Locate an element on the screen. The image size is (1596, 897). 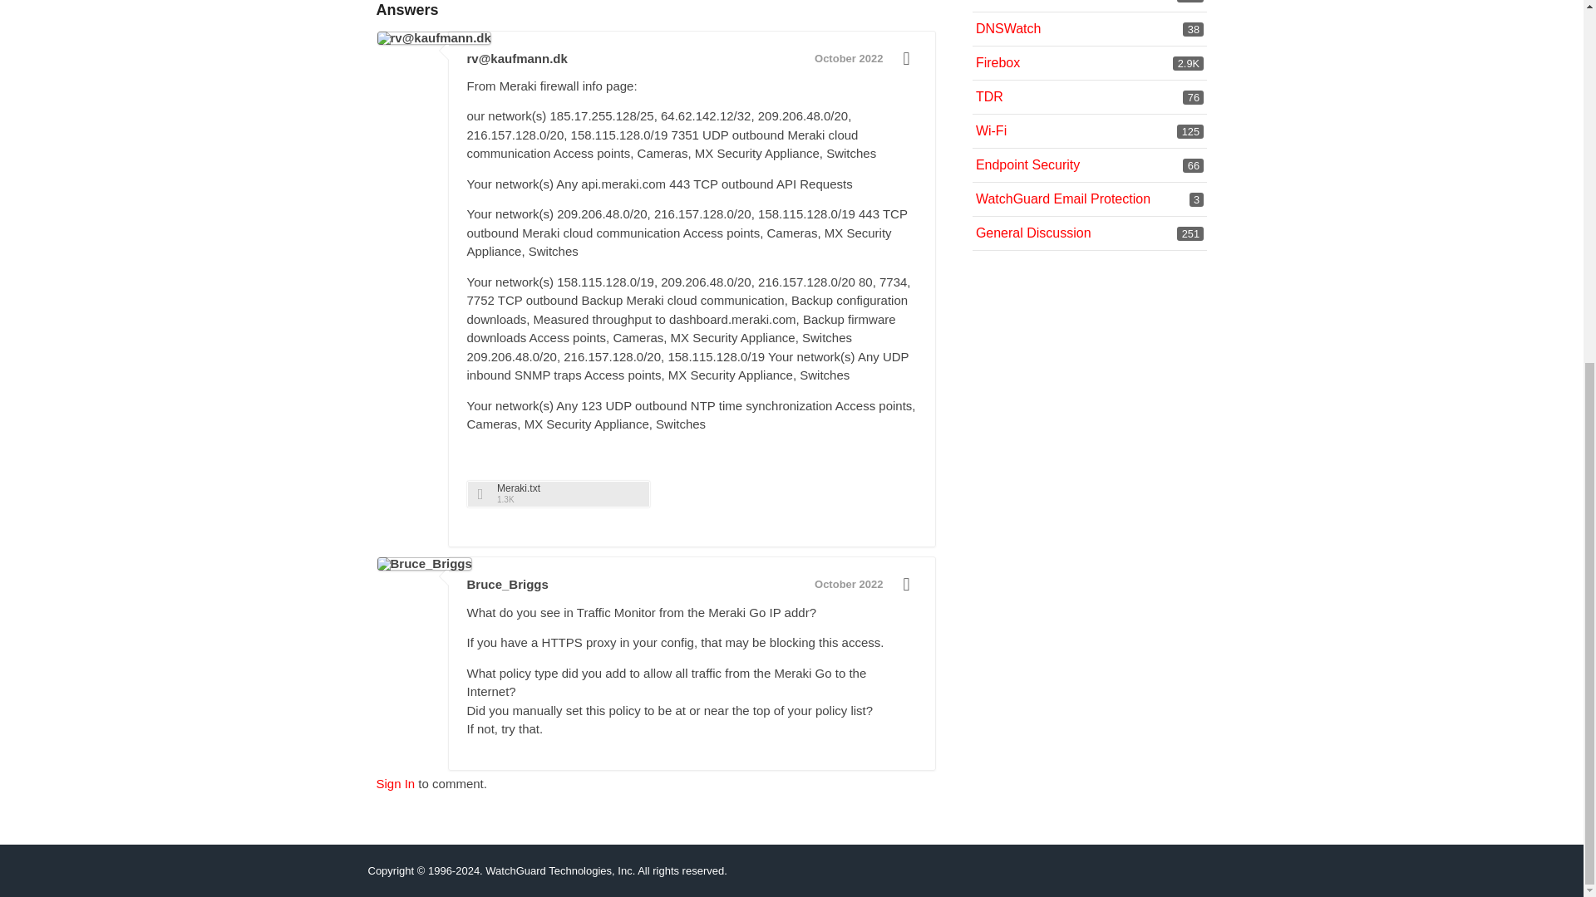
October 10, 2022 3:46AM is located at coordinates (848, 58).